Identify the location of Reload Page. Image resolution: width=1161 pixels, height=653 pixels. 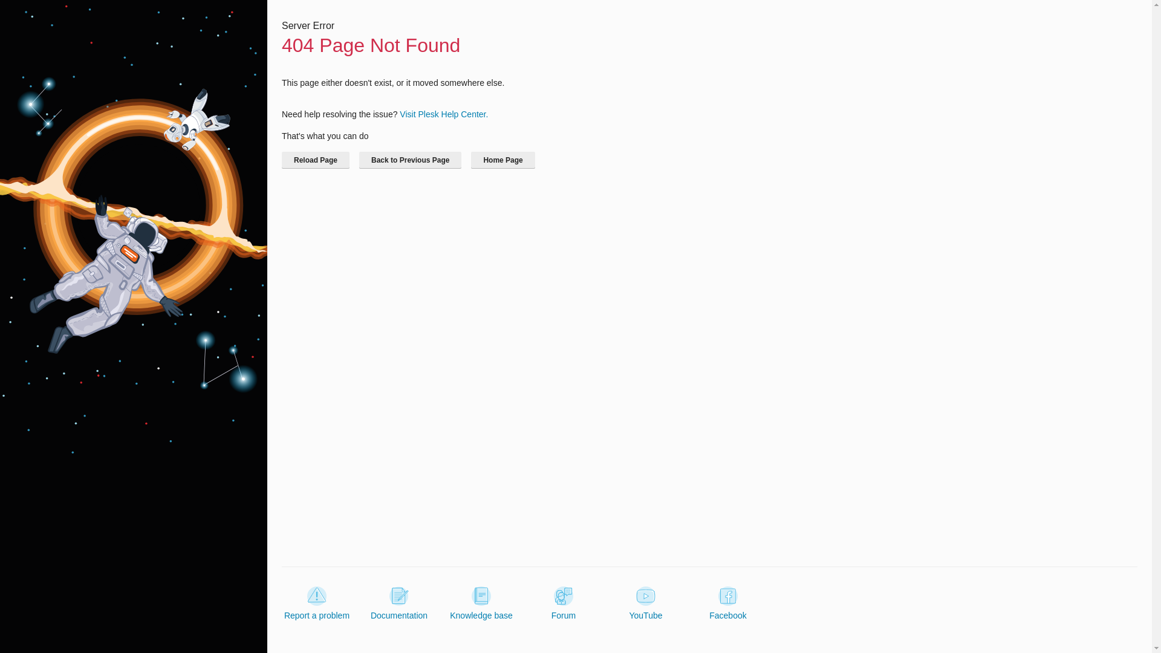
(316, 160).